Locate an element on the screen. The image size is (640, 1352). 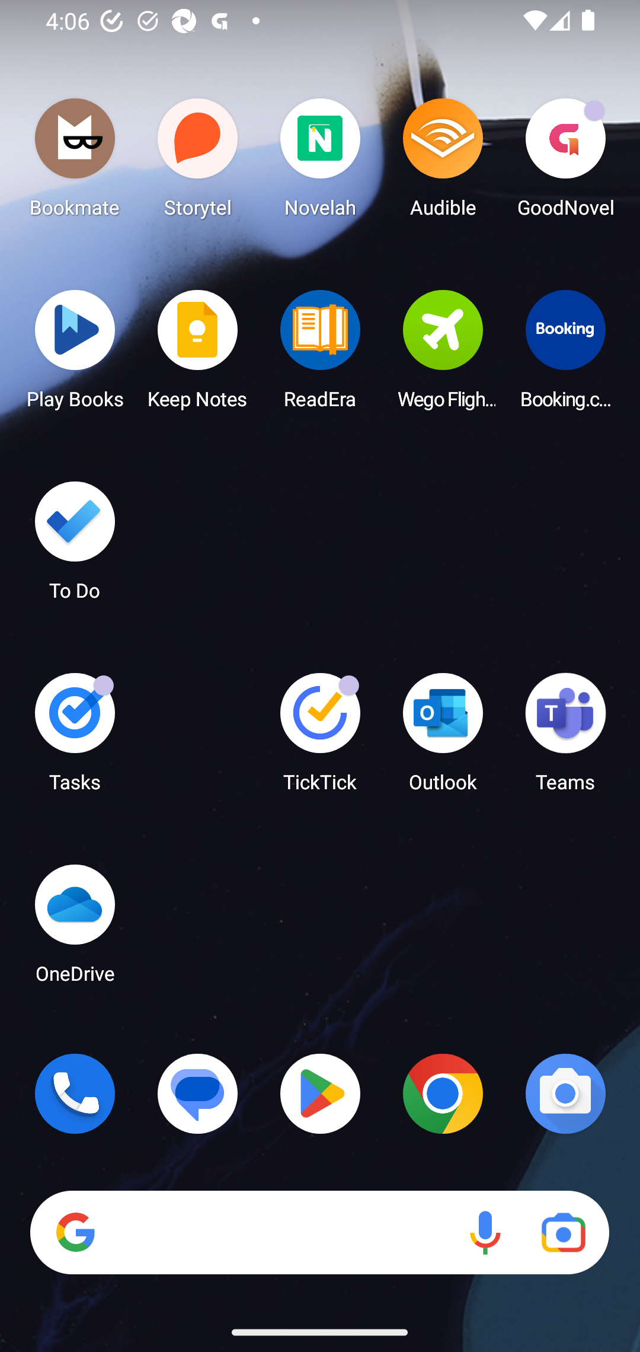
Messages is located at coordinates (198, 1093).